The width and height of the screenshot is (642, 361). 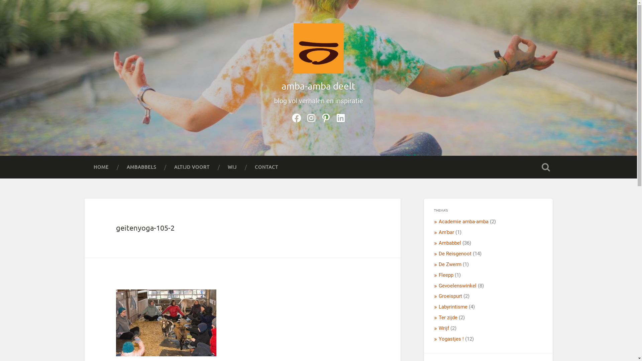 What do you see at coordinates (311, 117) in the screenshot?
I see `Instagram` at bounding box center [311, 117].